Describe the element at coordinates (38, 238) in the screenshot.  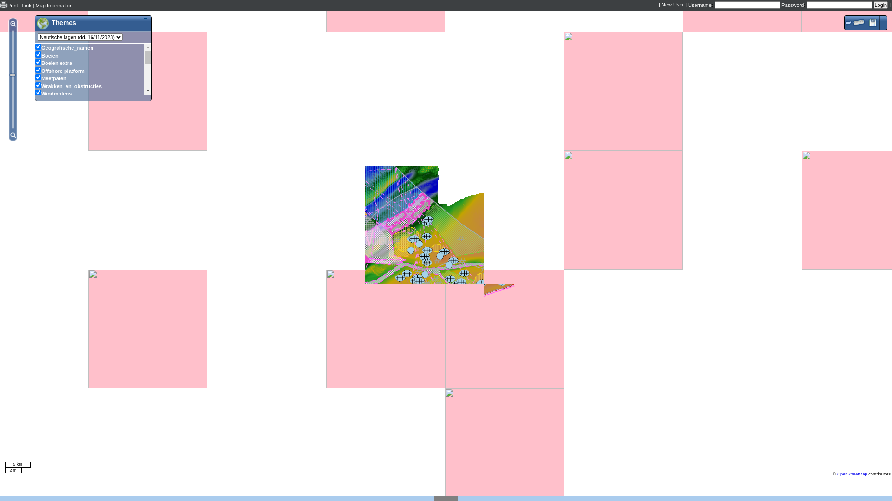
I see `Militaire_zones` at that location.